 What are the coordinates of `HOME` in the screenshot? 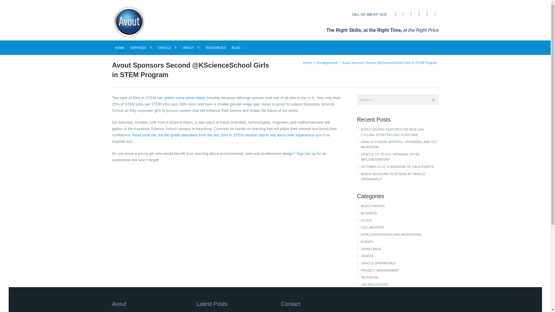 It's located at (120, 48).